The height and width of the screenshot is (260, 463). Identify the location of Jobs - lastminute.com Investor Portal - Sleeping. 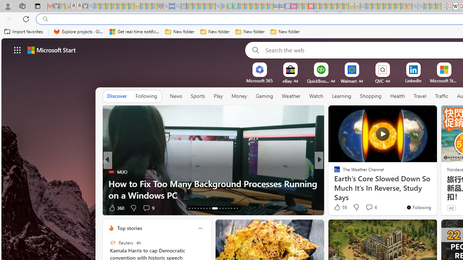
(293, 6).